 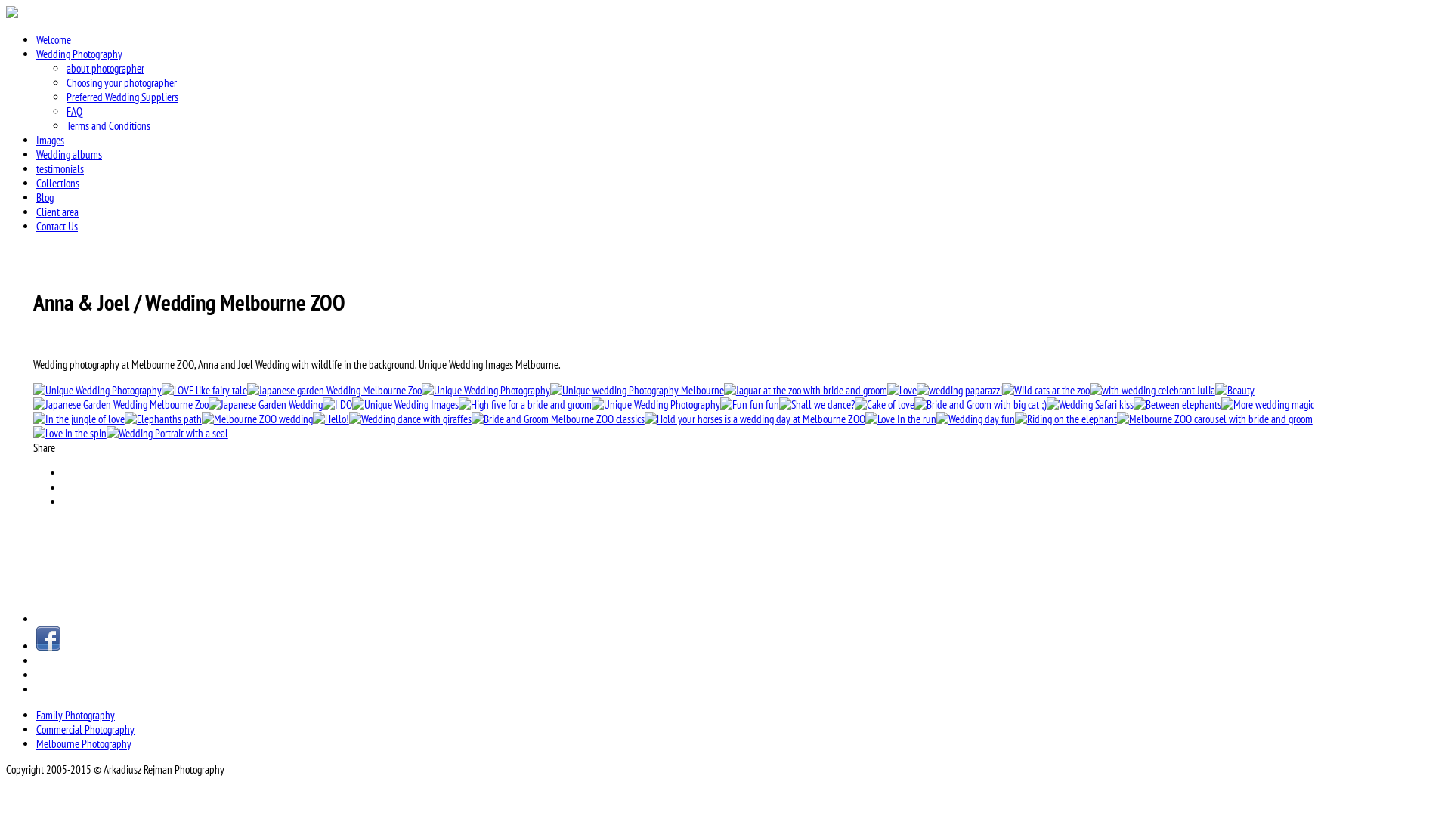 What do you see at coordinates (122, 97) in the screenshot?
I see `Preferred Wedding Suppliers` at bounding box center [122, 97].